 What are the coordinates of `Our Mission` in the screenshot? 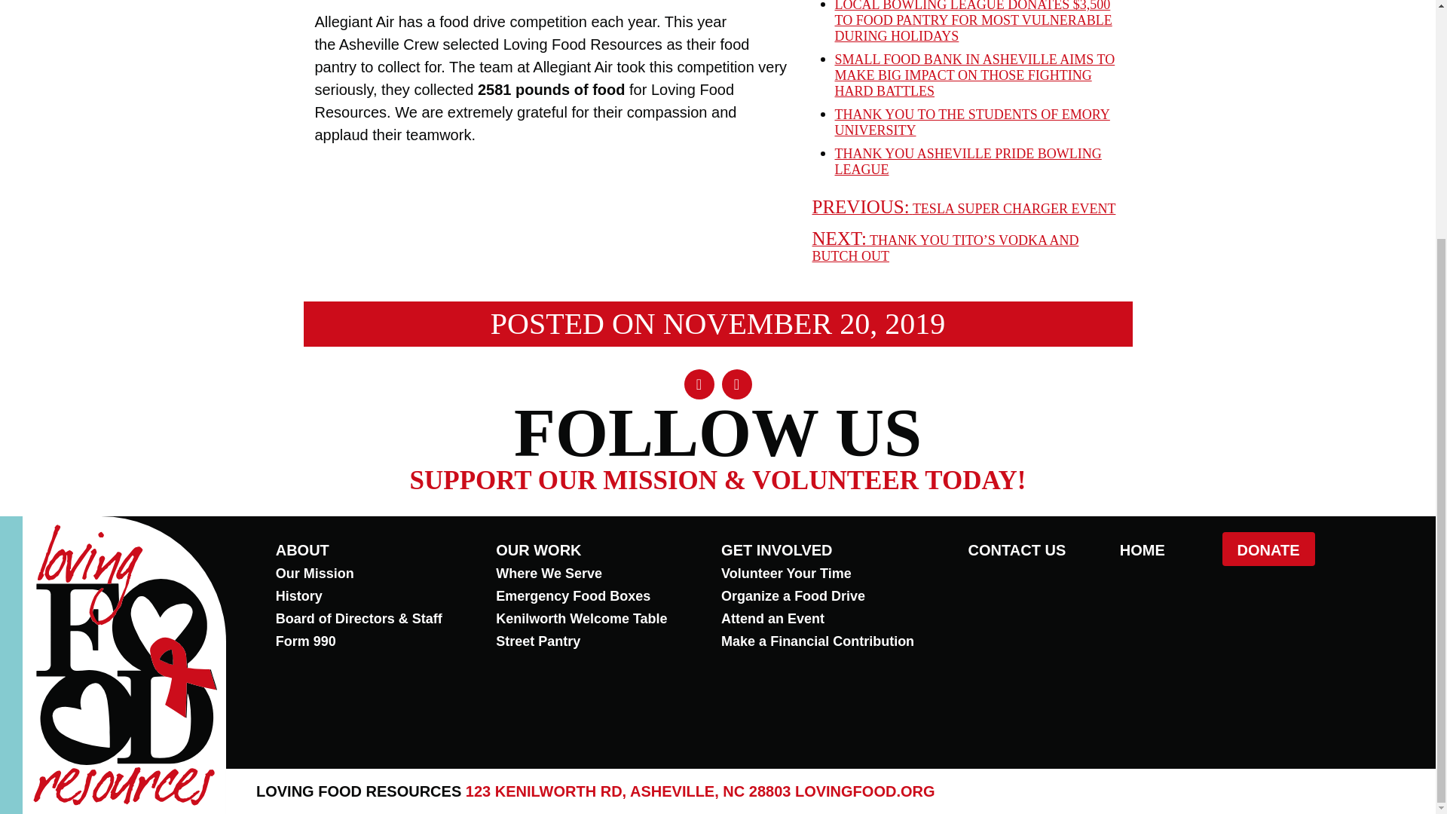 It's located at (315, 573).